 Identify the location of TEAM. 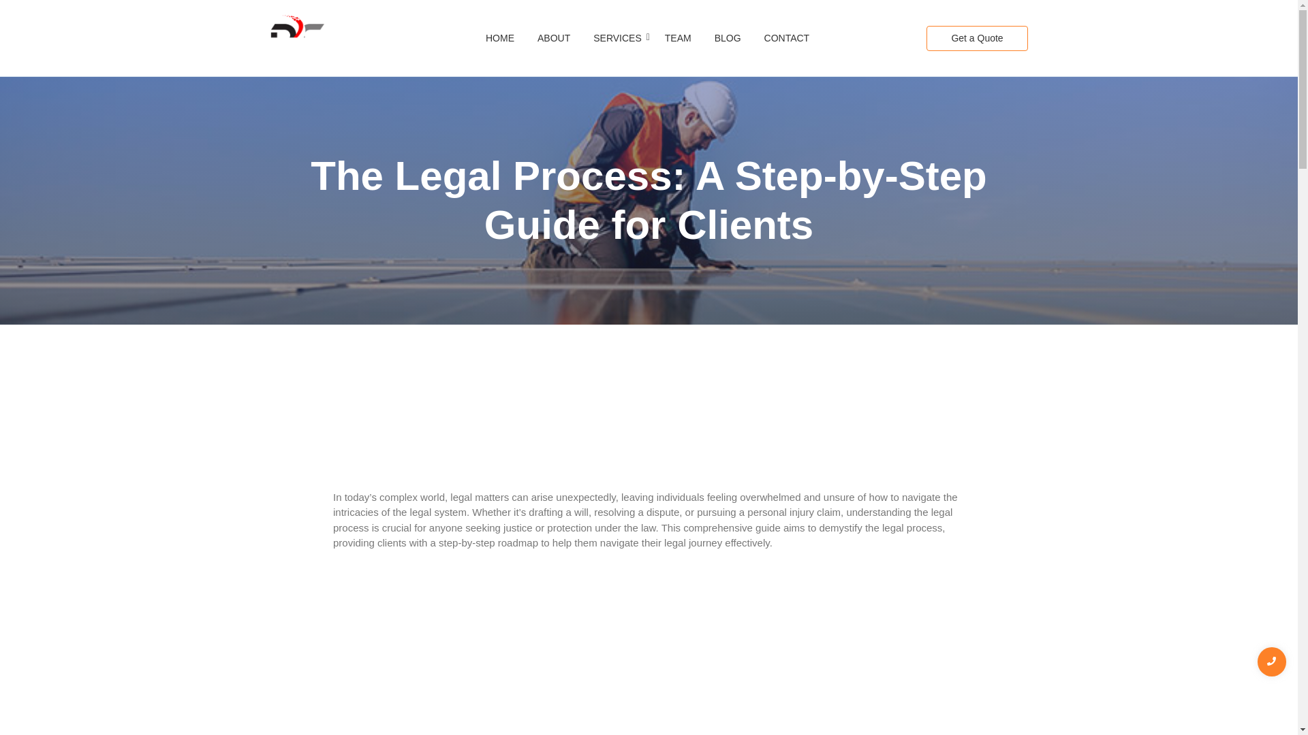
(678, 38).